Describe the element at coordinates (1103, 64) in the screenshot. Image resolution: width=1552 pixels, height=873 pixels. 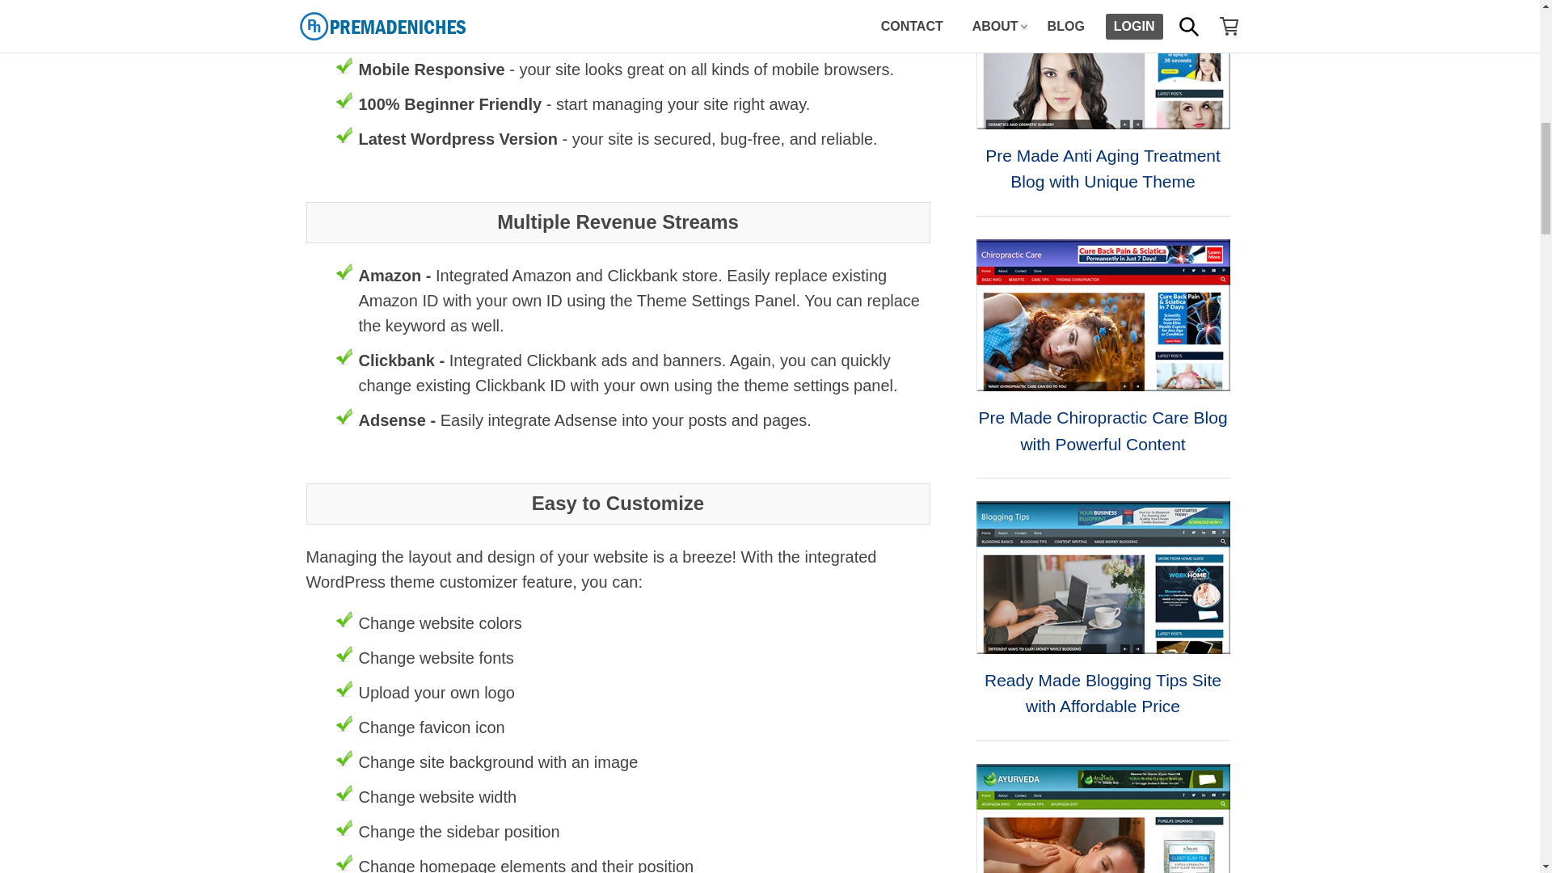
I see `Pre Made Anti Aging Treatment Blog with Unique Theme` at that location.